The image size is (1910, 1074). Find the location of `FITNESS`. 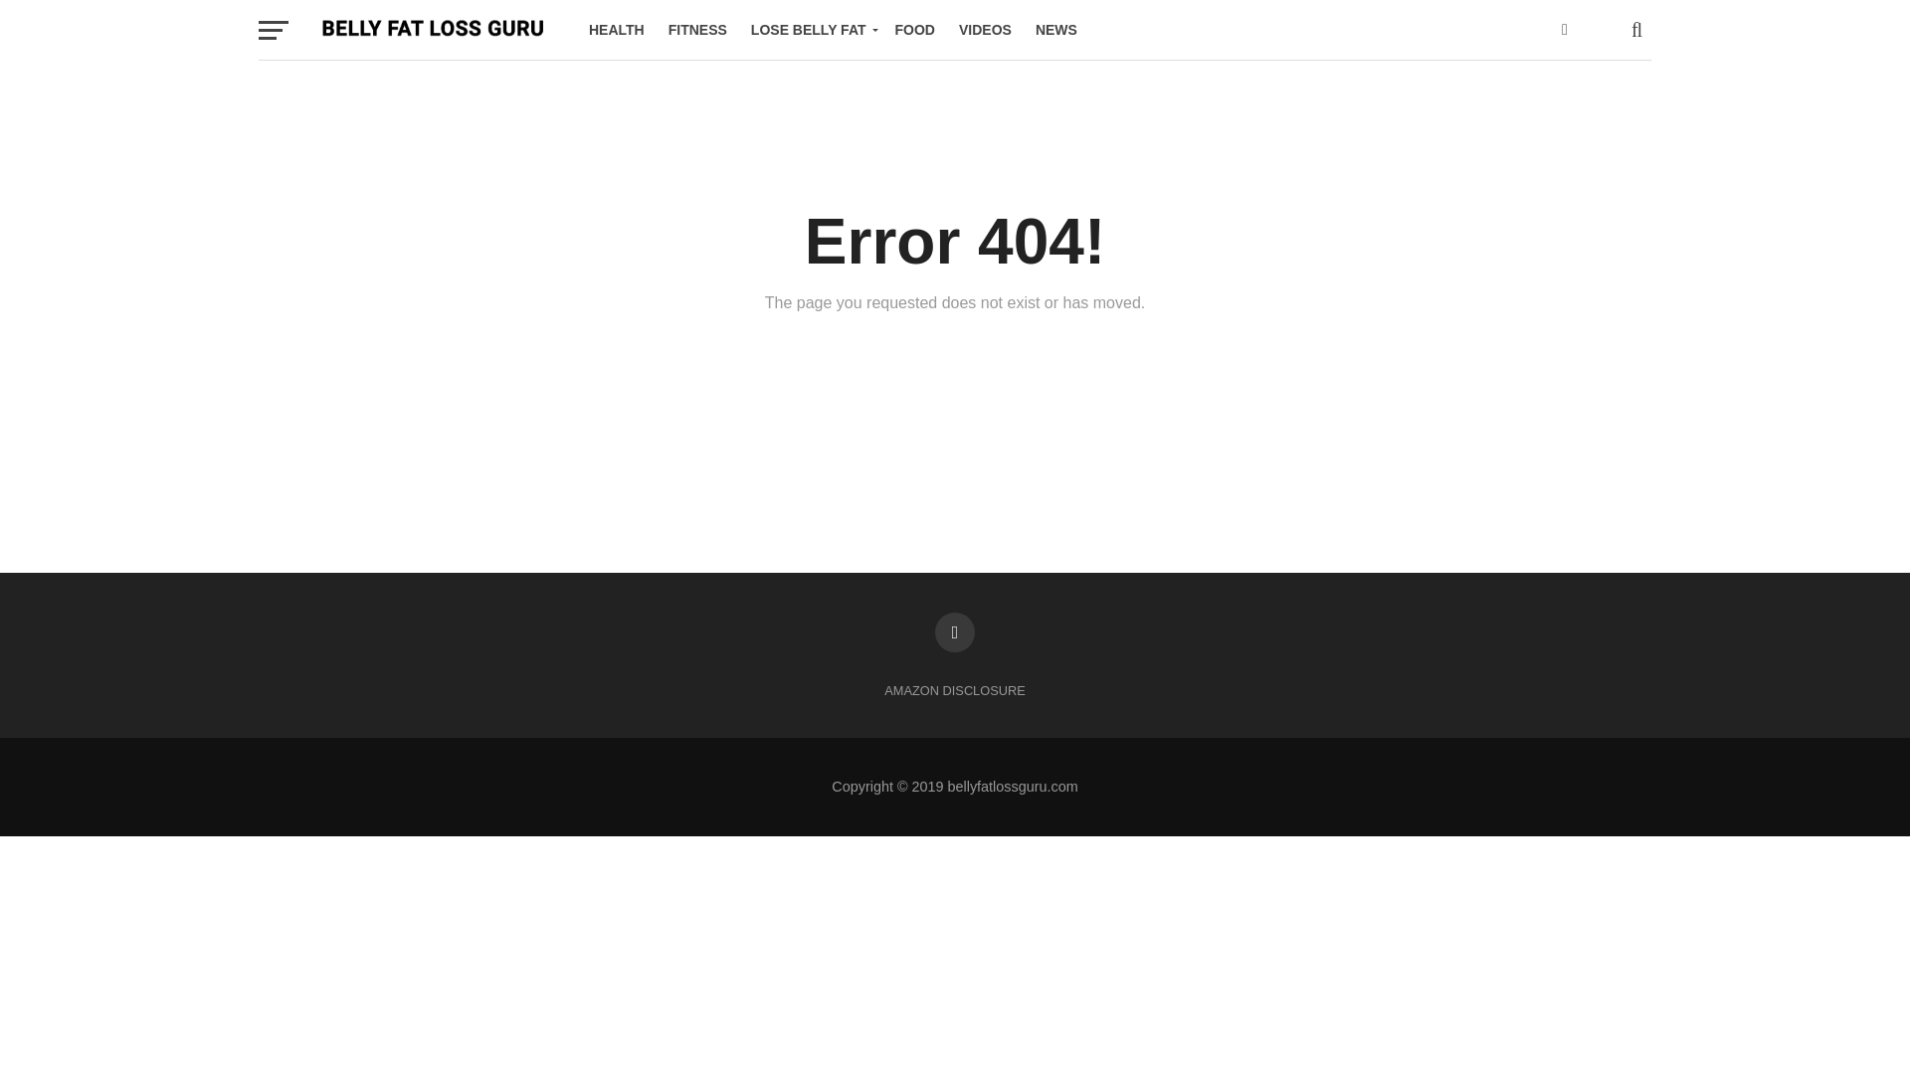

FITNESS is located at coordinates (698, 30).